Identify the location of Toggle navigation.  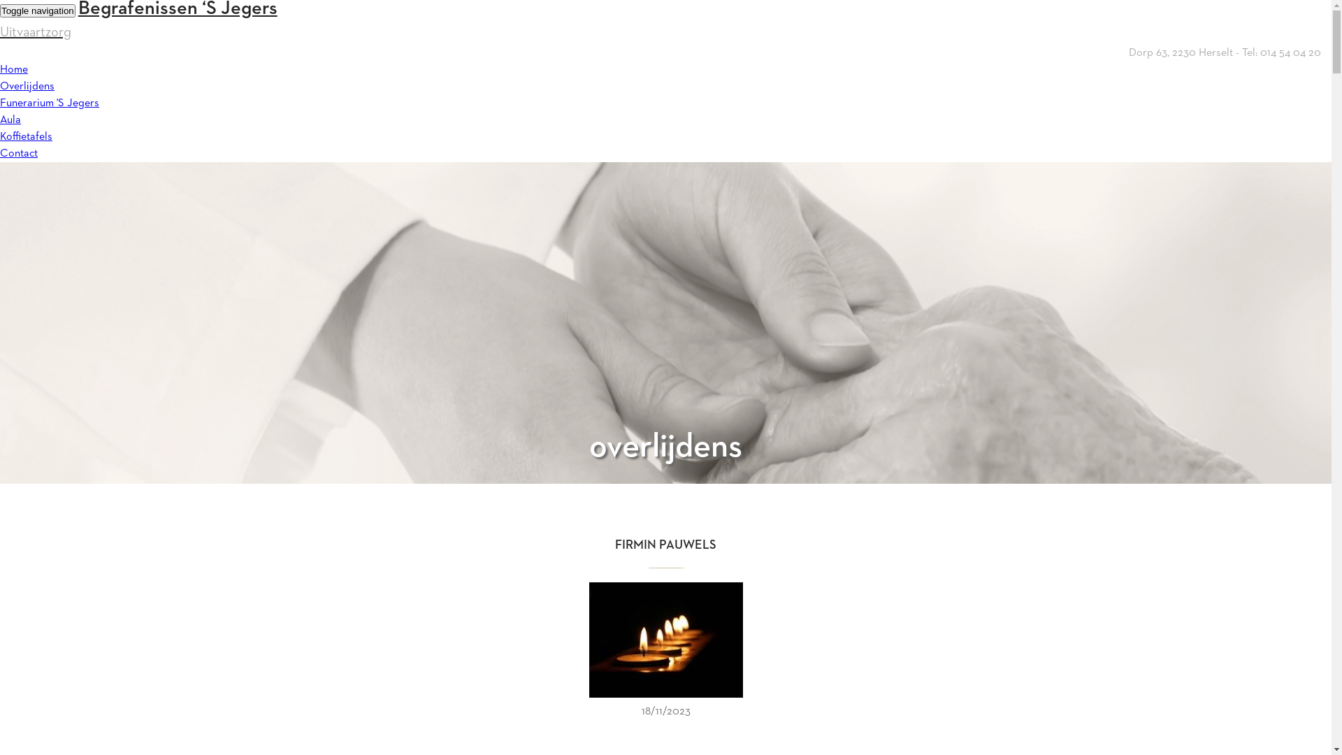
(38, 11).